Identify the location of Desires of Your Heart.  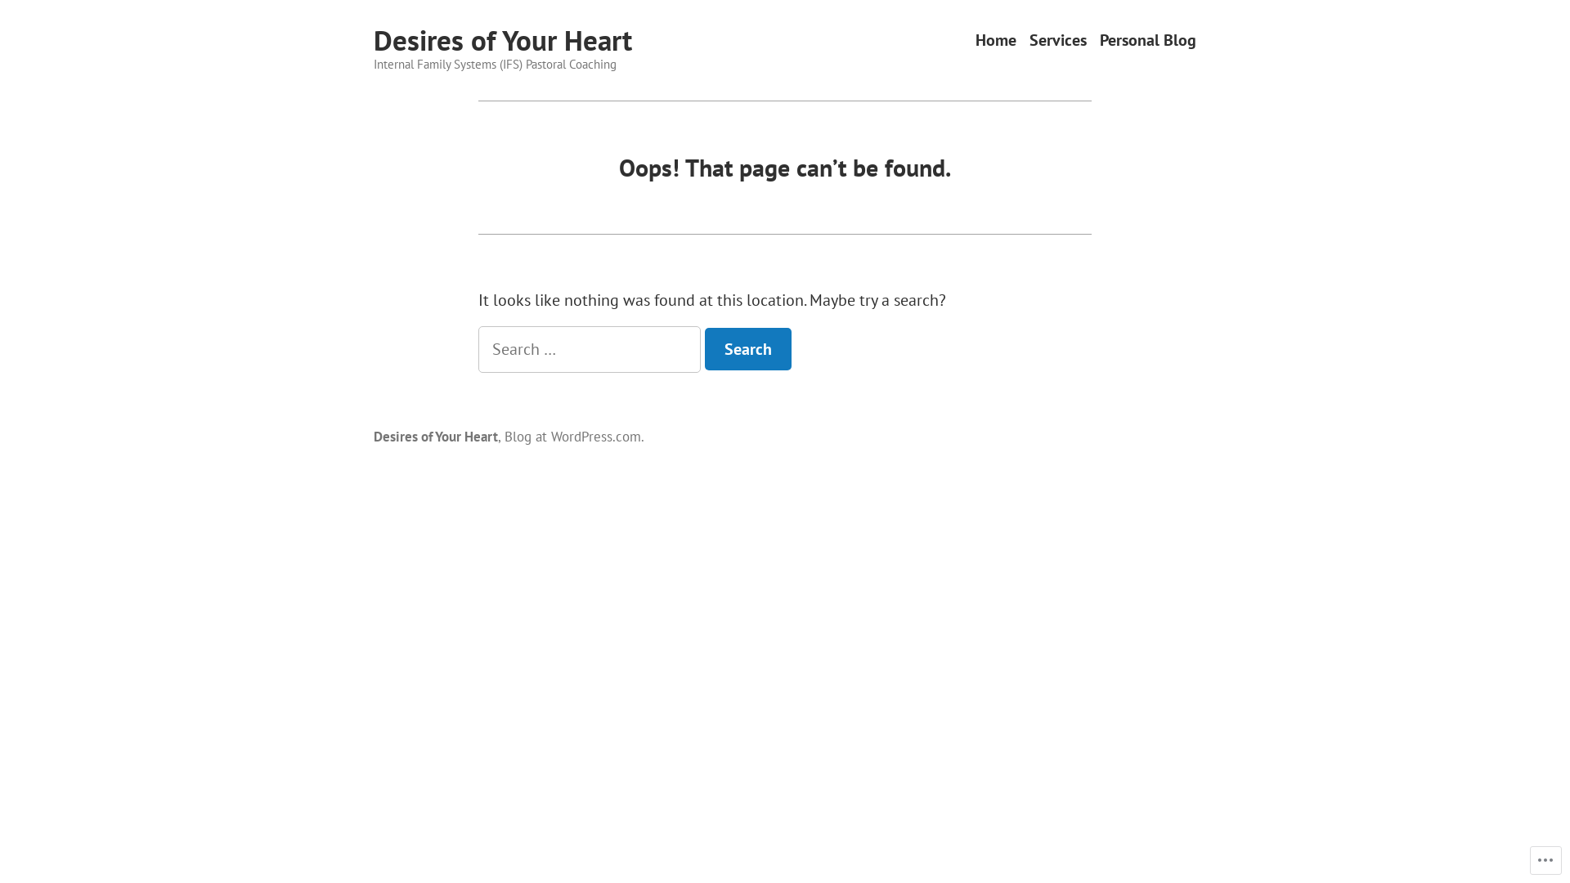
(503, 40).